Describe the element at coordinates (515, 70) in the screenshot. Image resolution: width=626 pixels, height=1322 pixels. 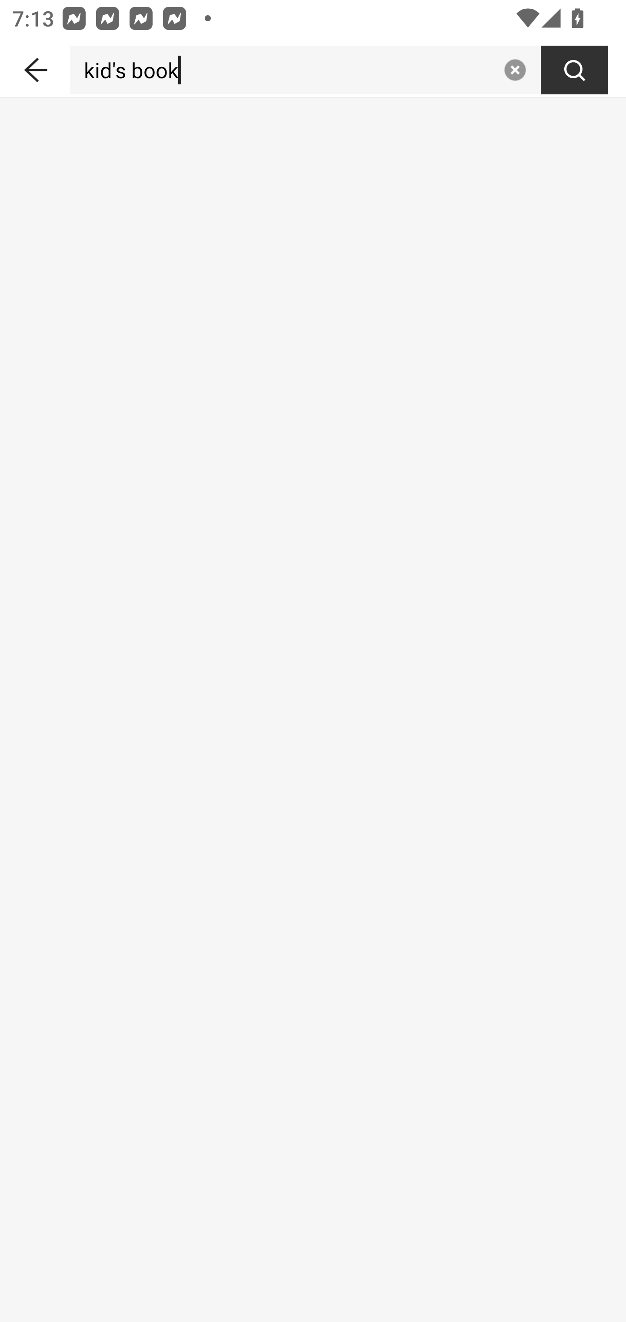
I see `Clear` at that location.